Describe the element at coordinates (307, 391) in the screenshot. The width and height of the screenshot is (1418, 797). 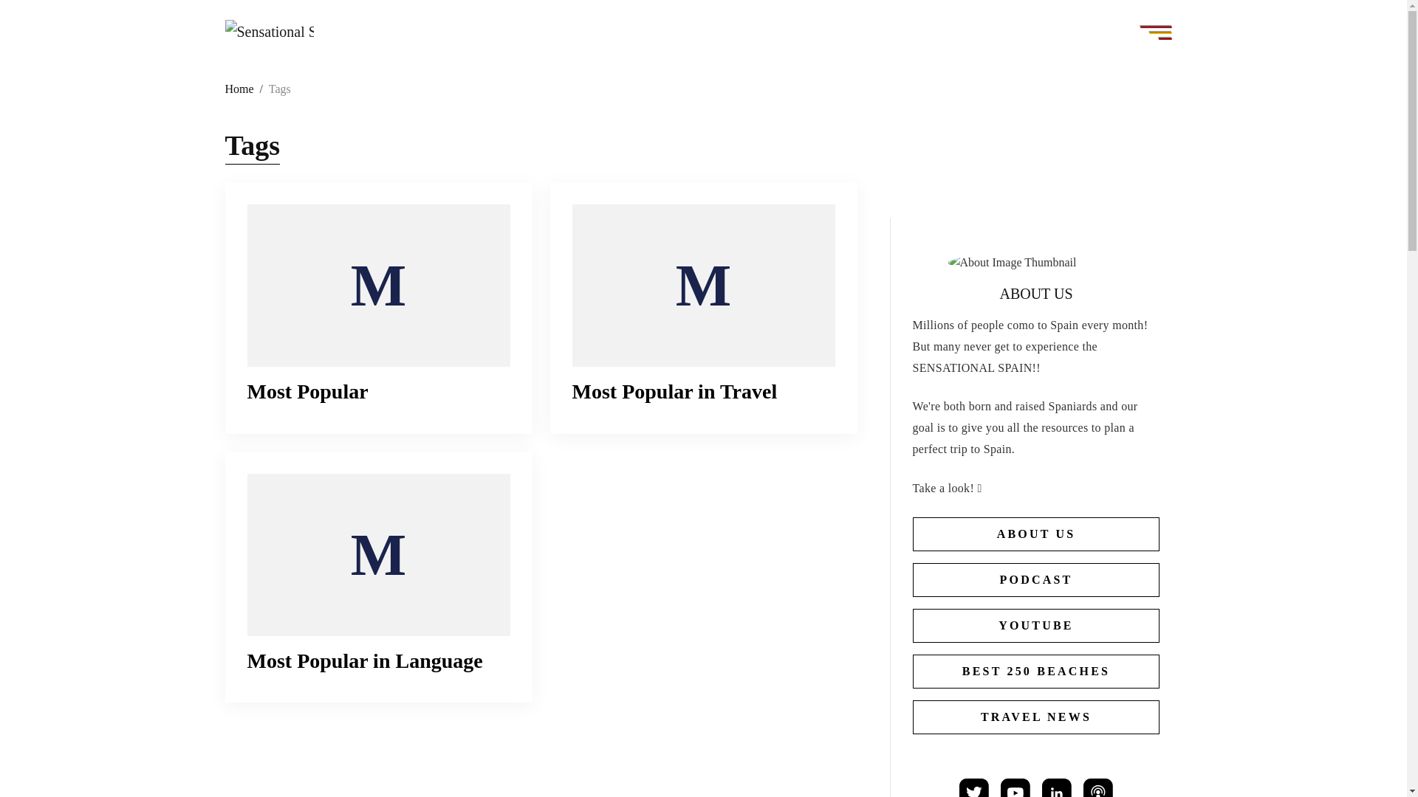
I see `Most Popular` at that location.